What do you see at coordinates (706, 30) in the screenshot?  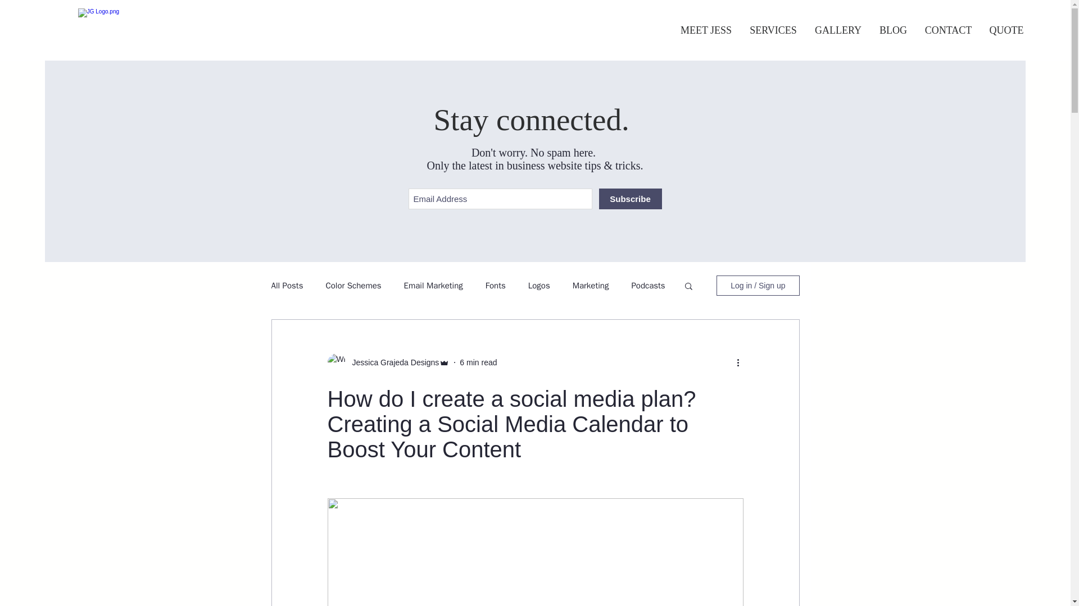 I see `MEET JESS` at bounding box center [706, 30].